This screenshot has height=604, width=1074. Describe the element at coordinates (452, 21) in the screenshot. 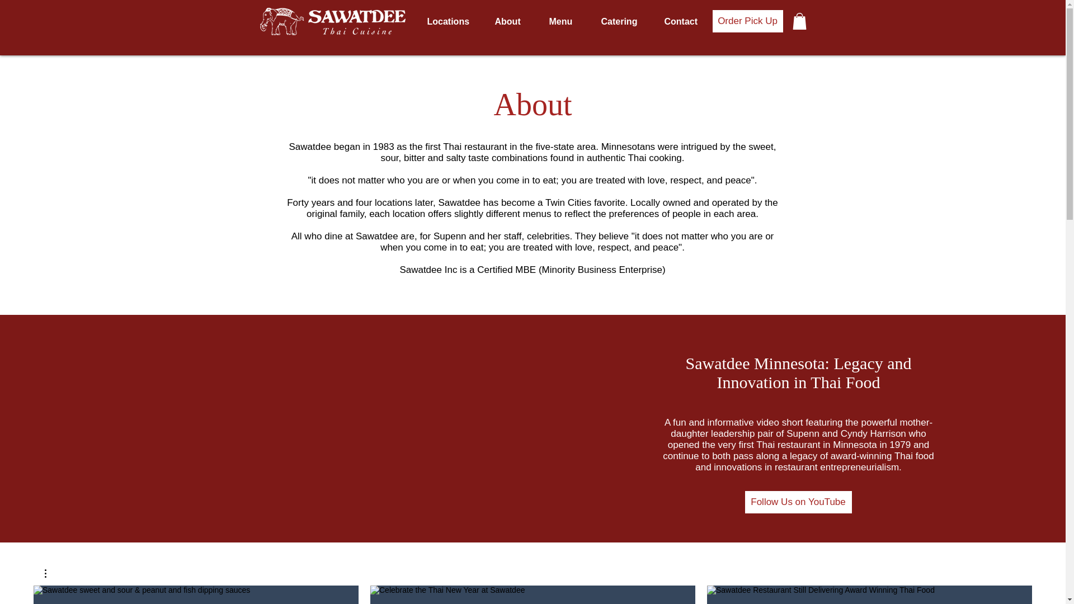

I see `Locations` at that location.